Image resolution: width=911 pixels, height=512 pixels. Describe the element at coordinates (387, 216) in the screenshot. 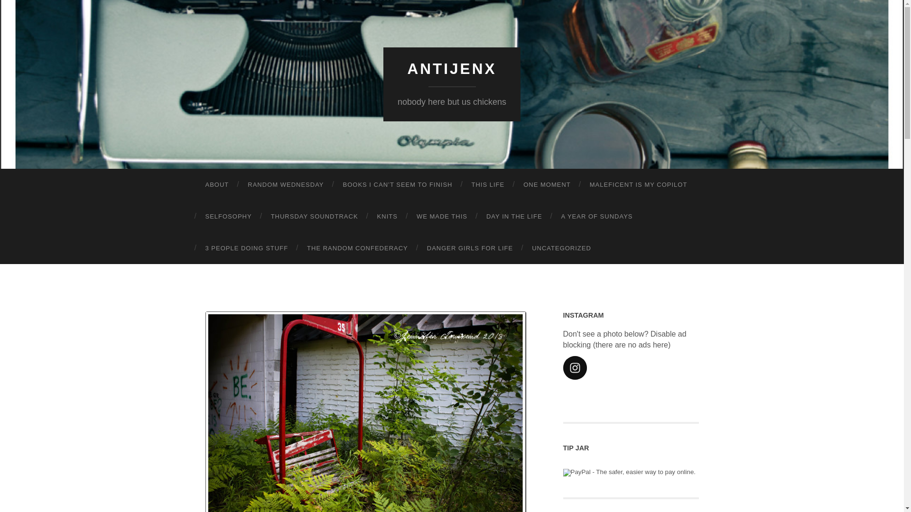

I see `KNITS` at that location.